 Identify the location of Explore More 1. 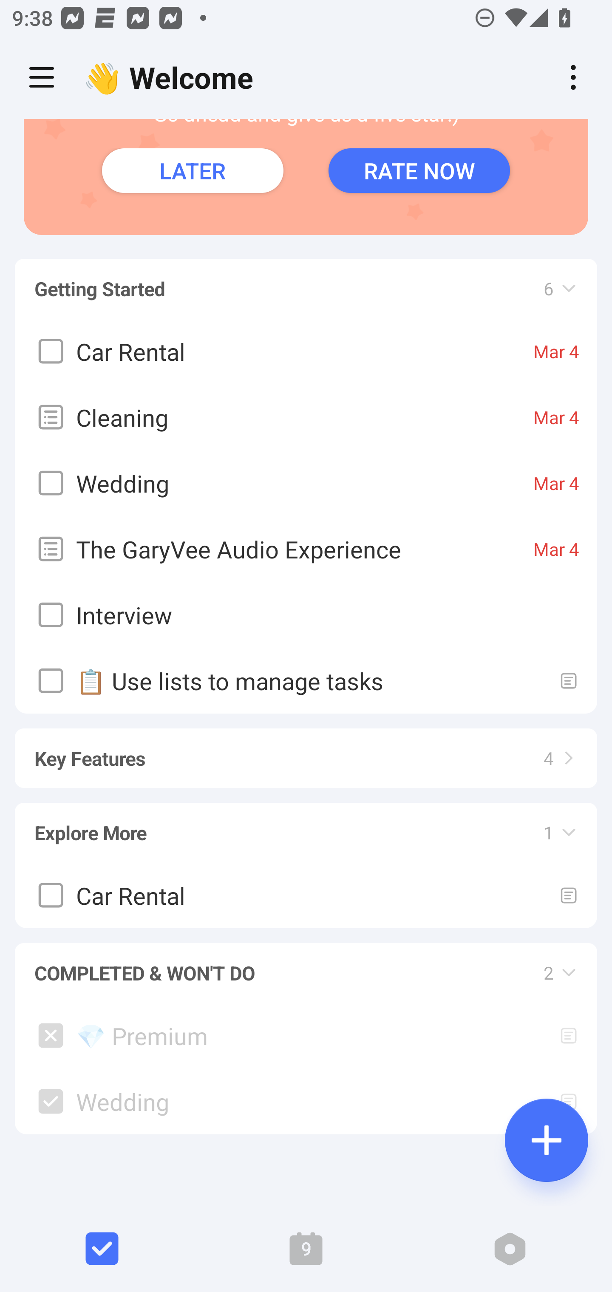
(306, 824).